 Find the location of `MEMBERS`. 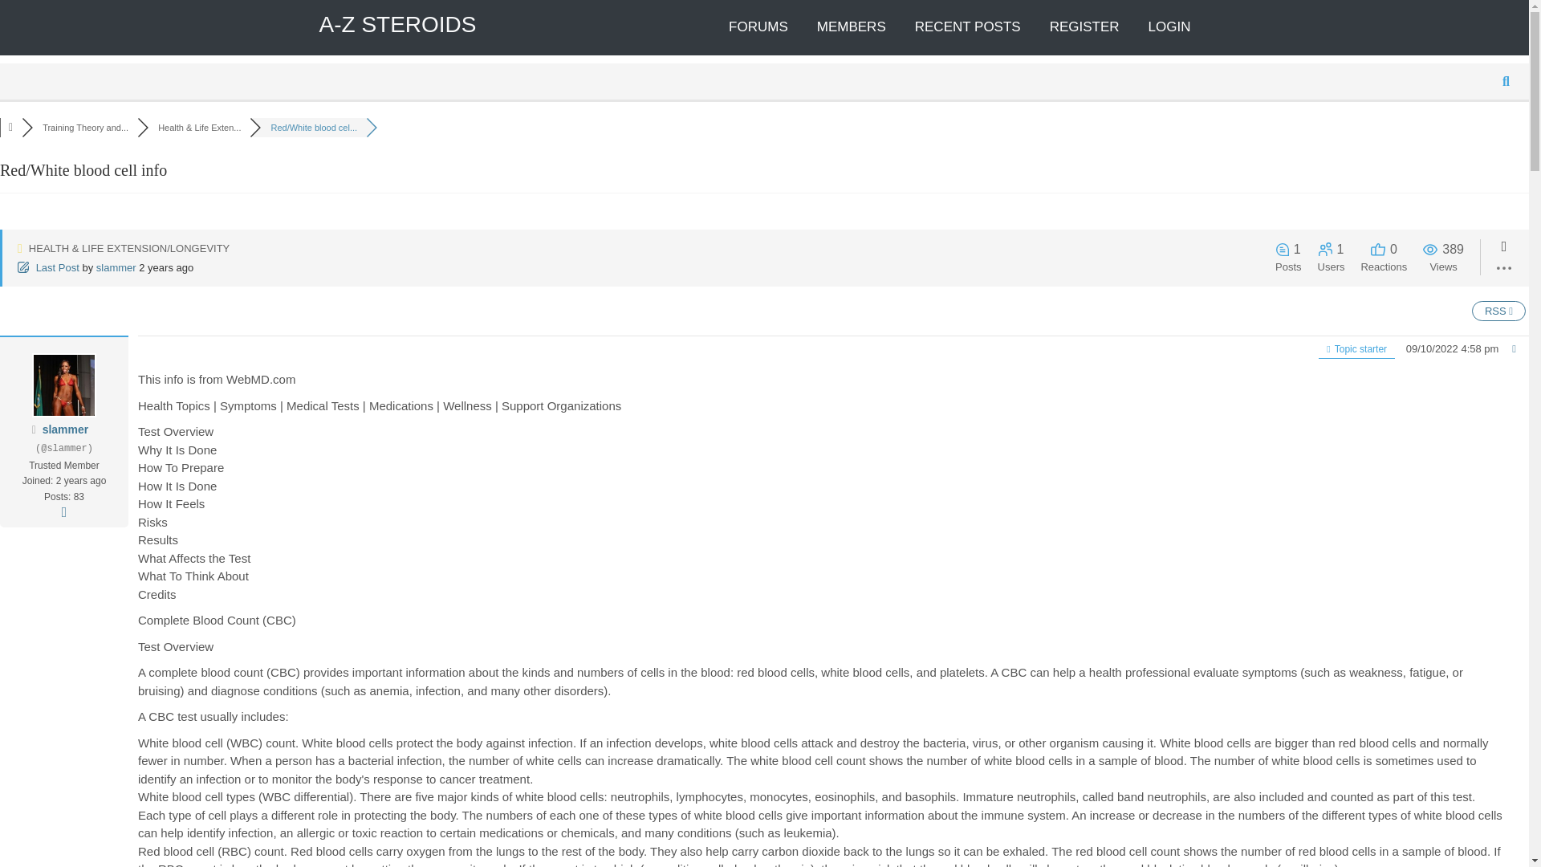

MEMBERS is located at coordinates (851, 27).